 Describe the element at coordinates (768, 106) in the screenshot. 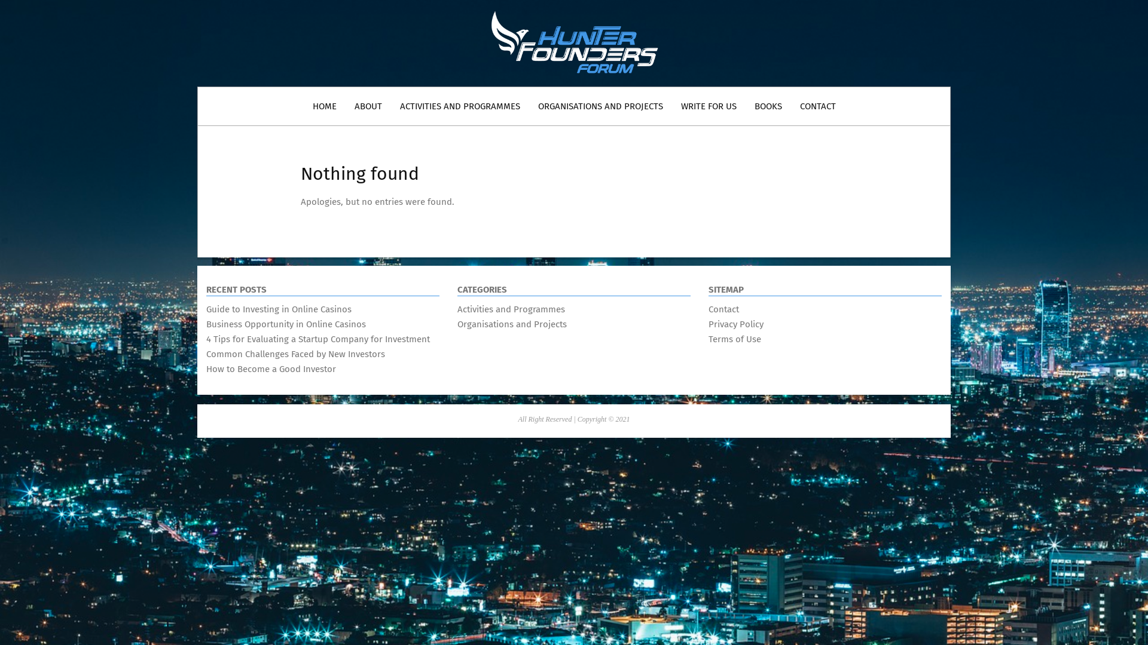

I see `BOOKS` at that location.